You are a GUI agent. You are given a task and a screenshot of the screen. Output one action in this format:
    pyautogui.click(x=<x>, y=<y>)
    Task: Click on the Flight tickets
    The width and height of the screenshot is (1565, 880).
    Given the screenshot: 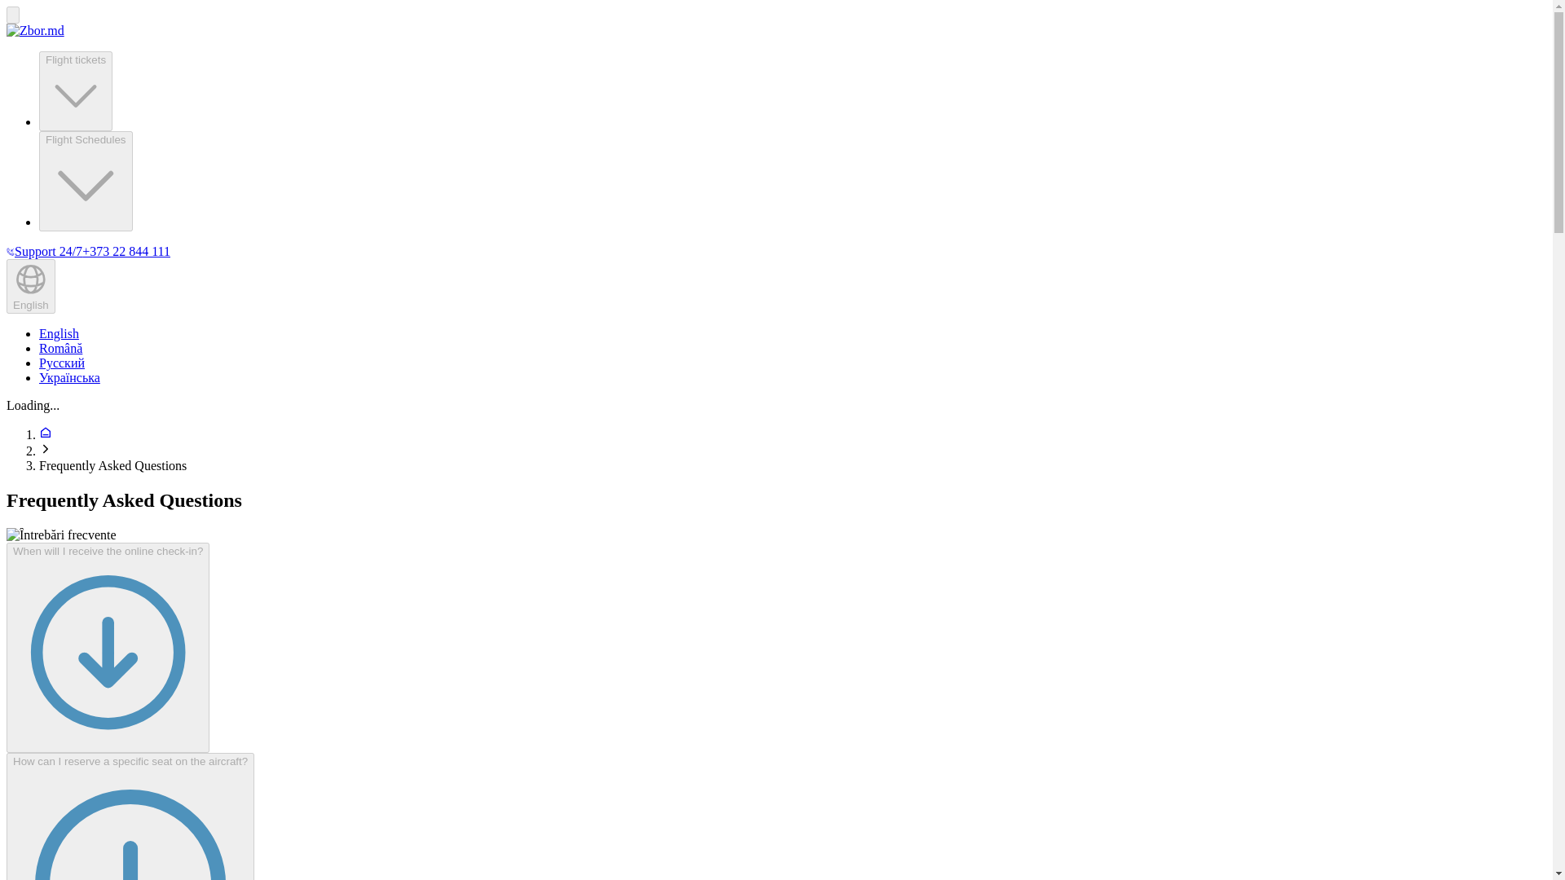 What is the action you would take?
    pyautogui.click(x=76, y=90)
    